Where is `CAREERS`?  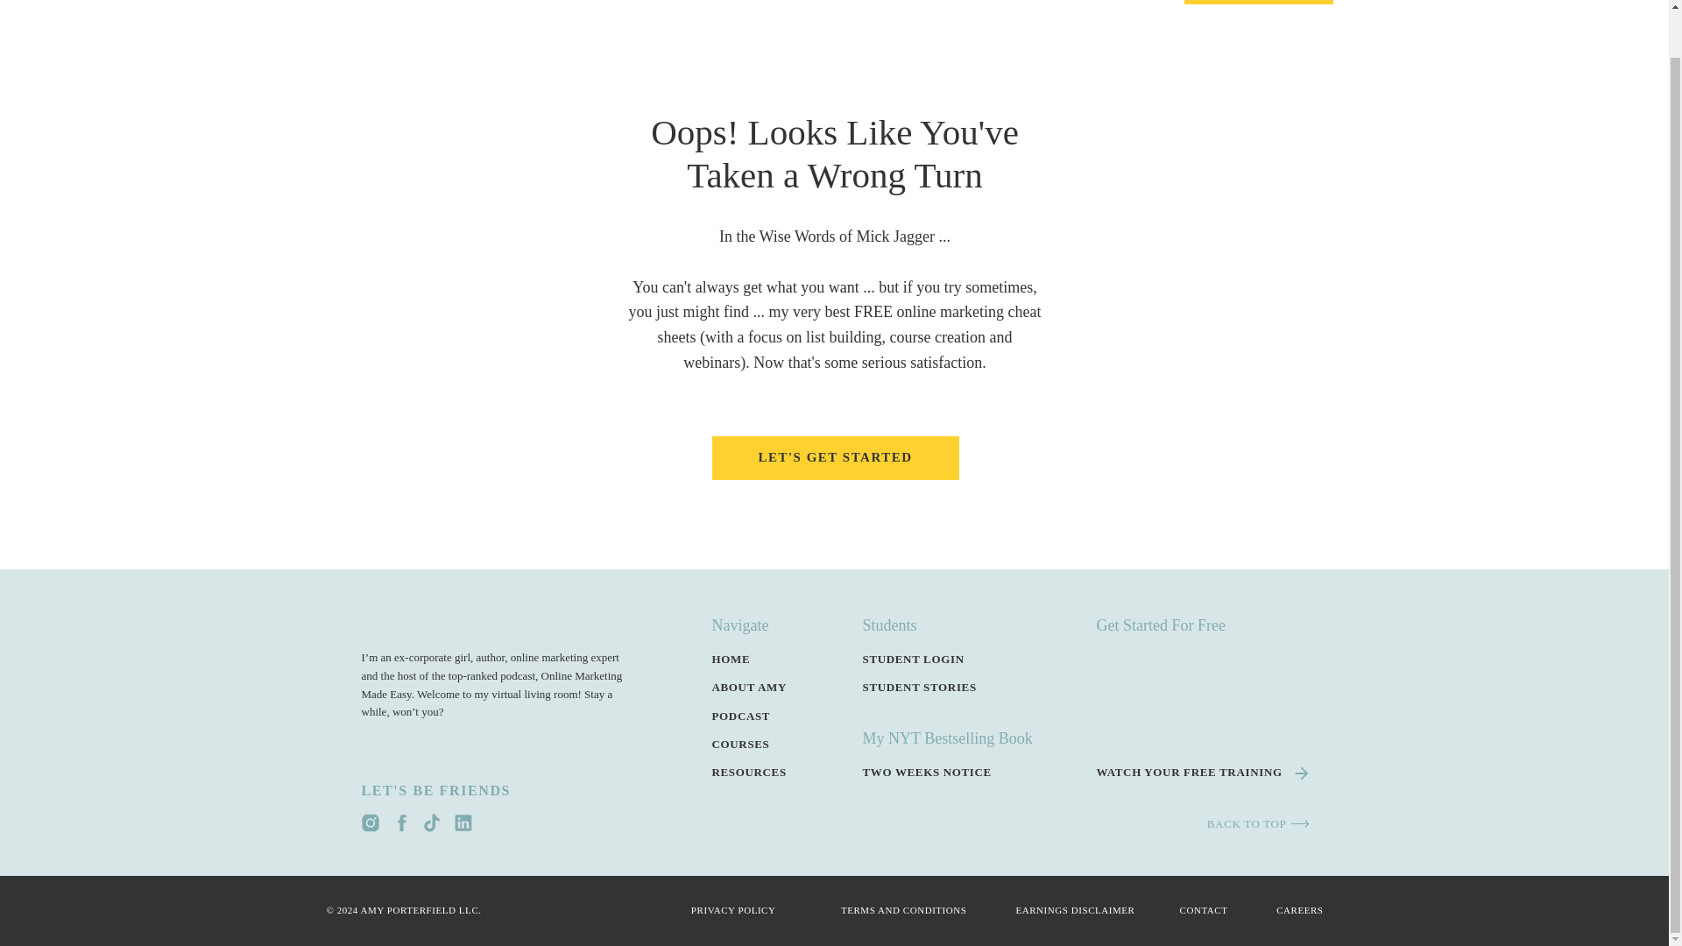 CAREERS is located at coordinates (1284, 911).